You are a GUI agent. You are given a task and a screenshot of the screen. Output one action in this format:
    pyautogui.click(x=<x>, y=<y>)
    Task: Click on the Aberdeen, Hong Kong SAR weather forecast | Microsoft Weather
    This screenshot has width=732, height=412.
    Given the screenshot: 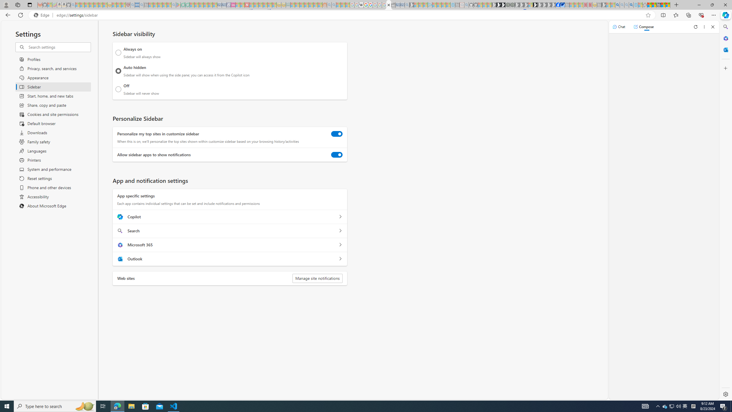 What is the action you would take?
    pyautogui.click(x=654, y=5)
    